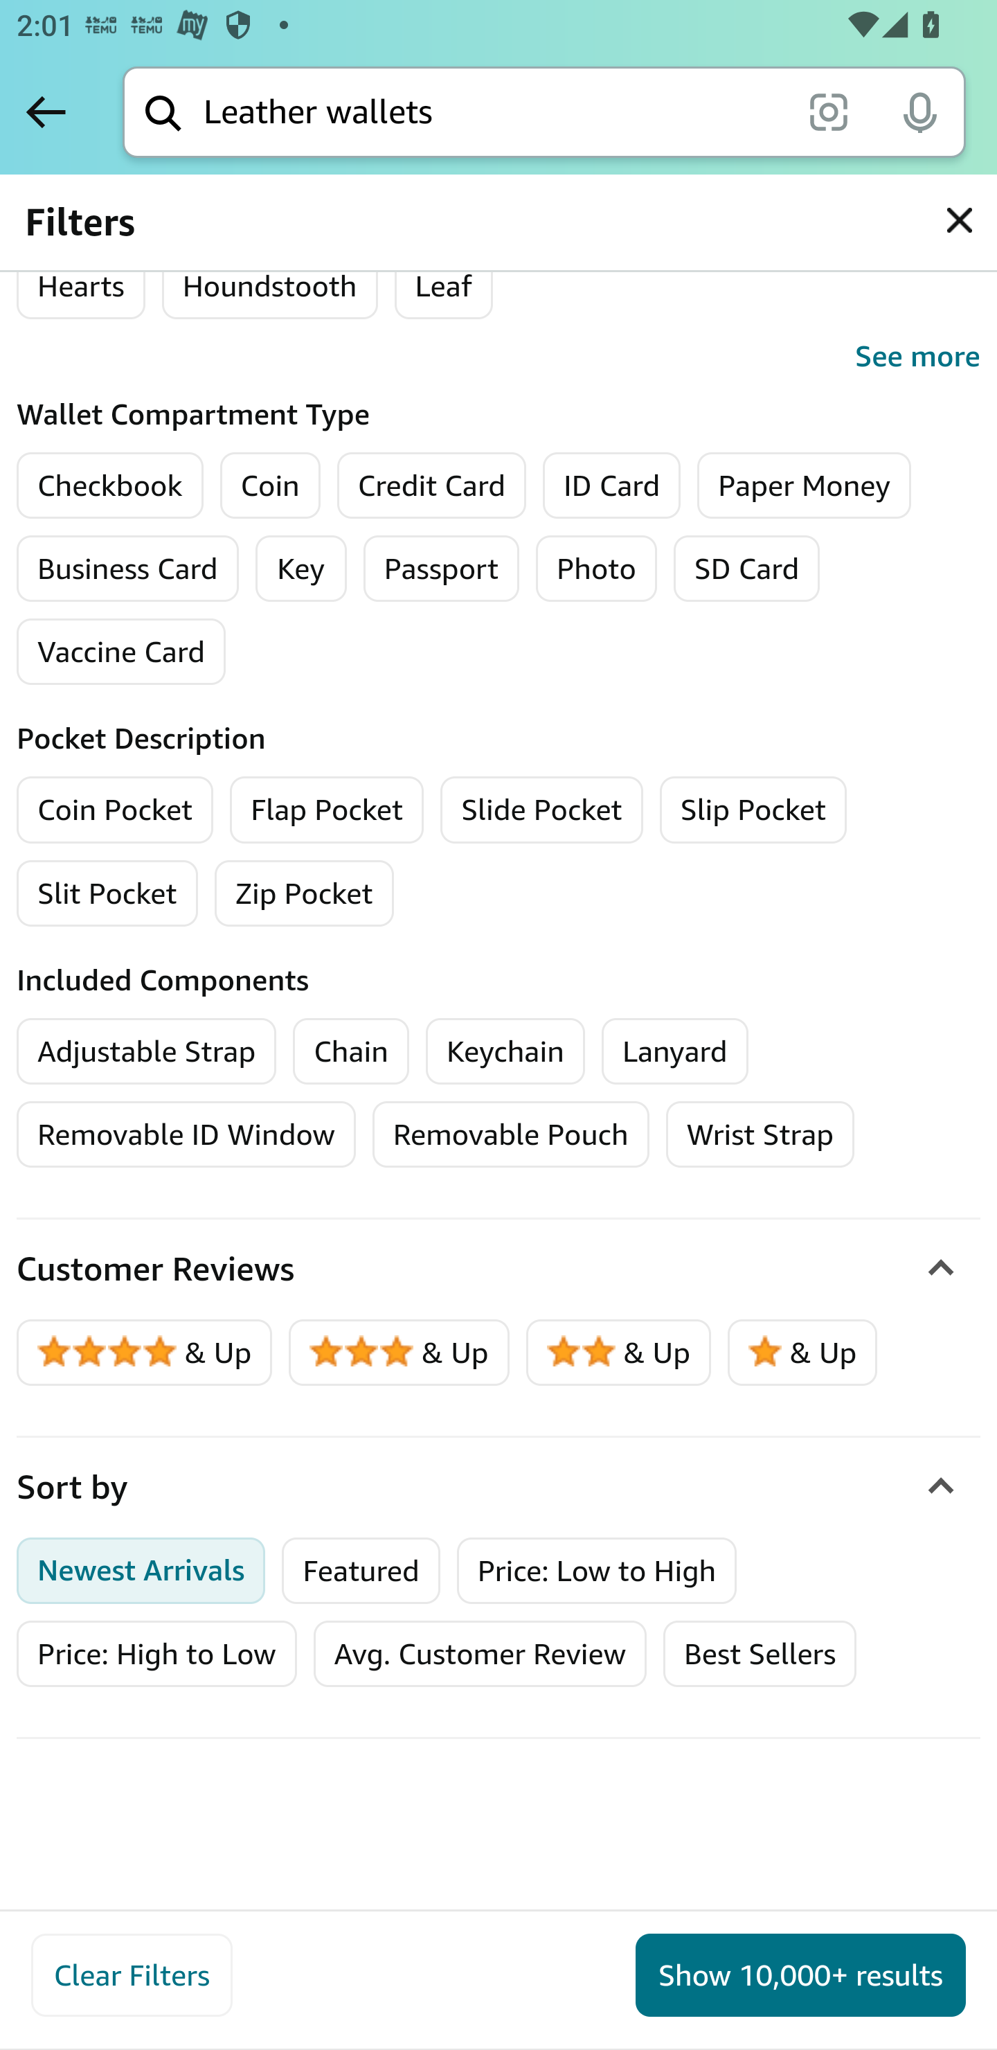 The width and height of the screenshot is (997, 2050). Describe the element at coordinates (109, 485) in the screenshot. I see `Checkbook` at that location.